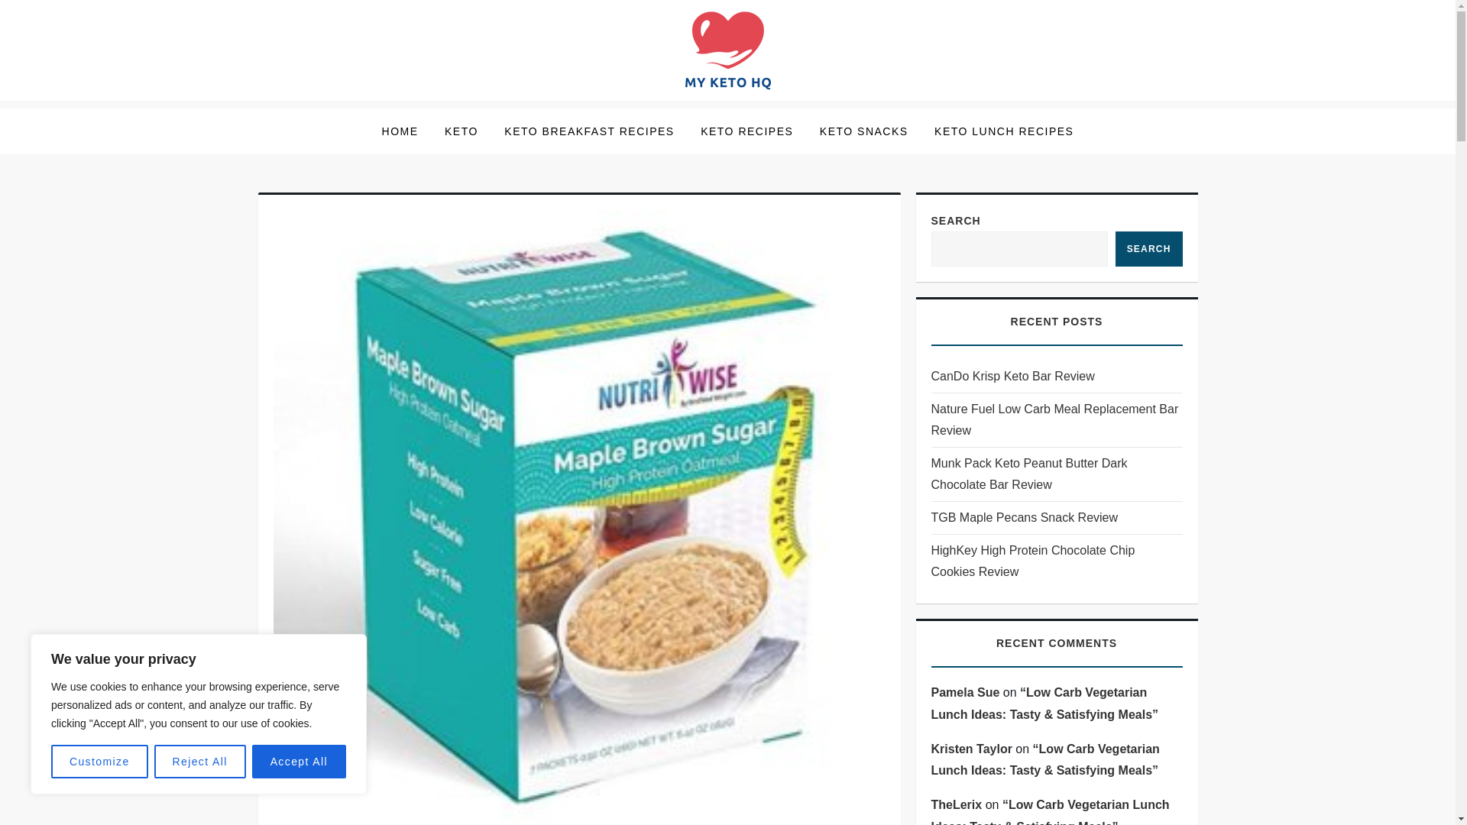 This screenshot has height=825, width=1467. Describe the element at coordinates (400, 131) in the screenshot. I see `HOME` at that location.